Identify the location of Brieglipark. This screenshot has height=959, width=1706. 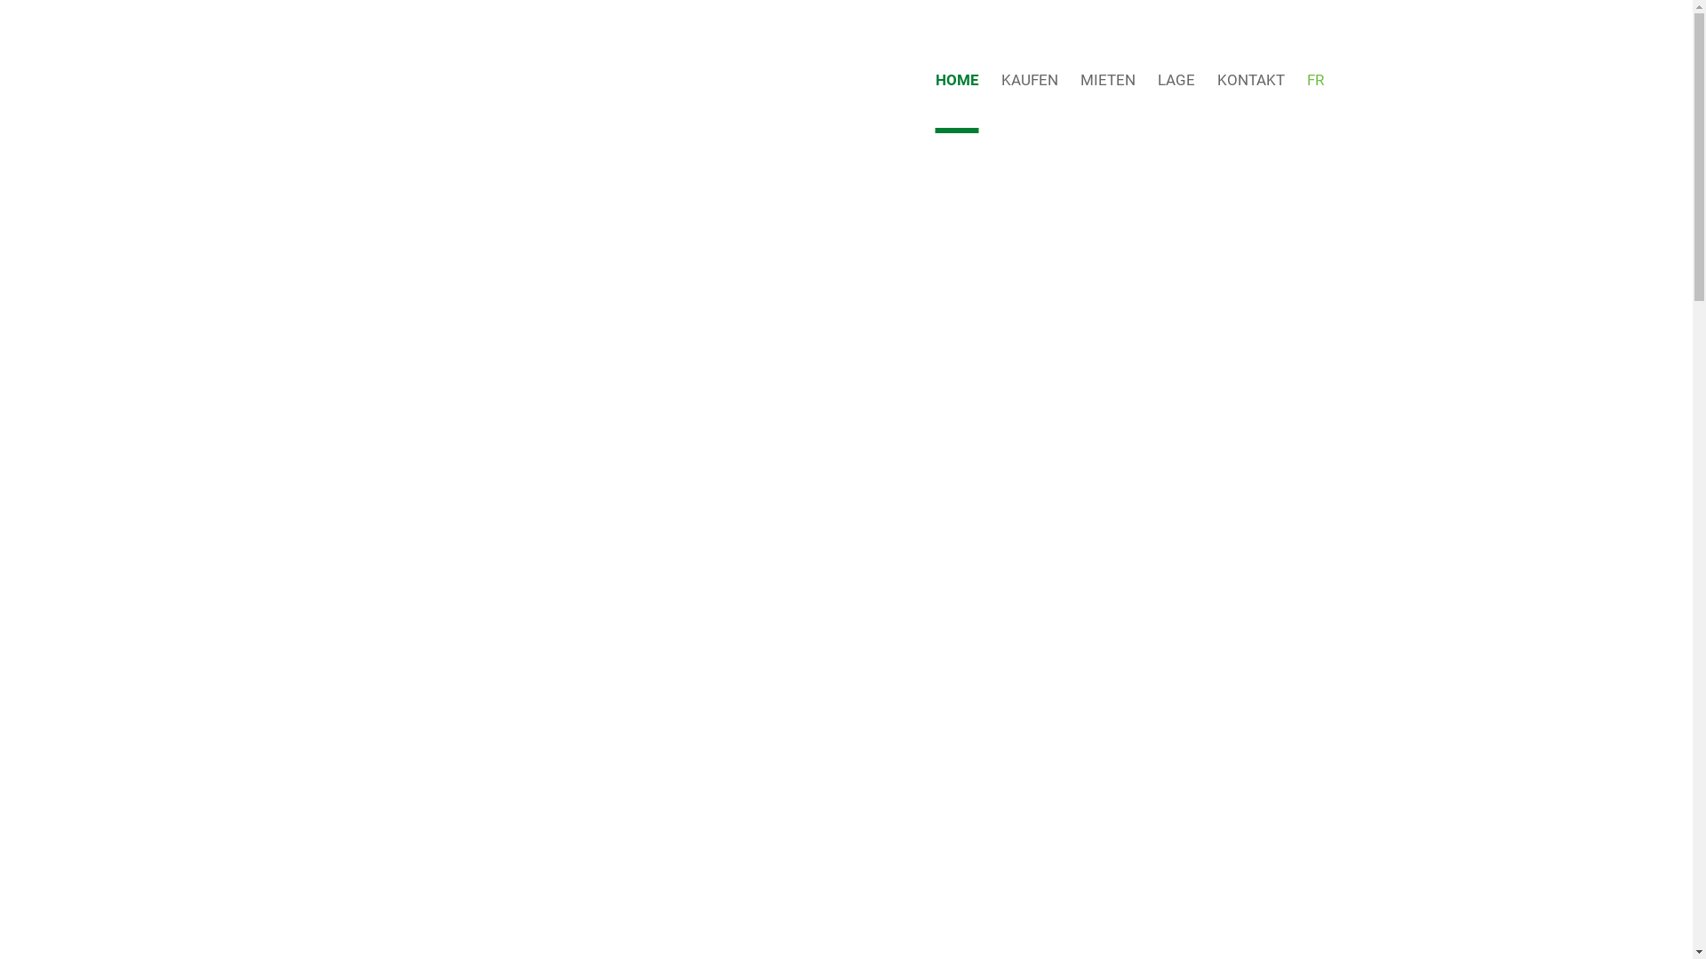
(442, 80).